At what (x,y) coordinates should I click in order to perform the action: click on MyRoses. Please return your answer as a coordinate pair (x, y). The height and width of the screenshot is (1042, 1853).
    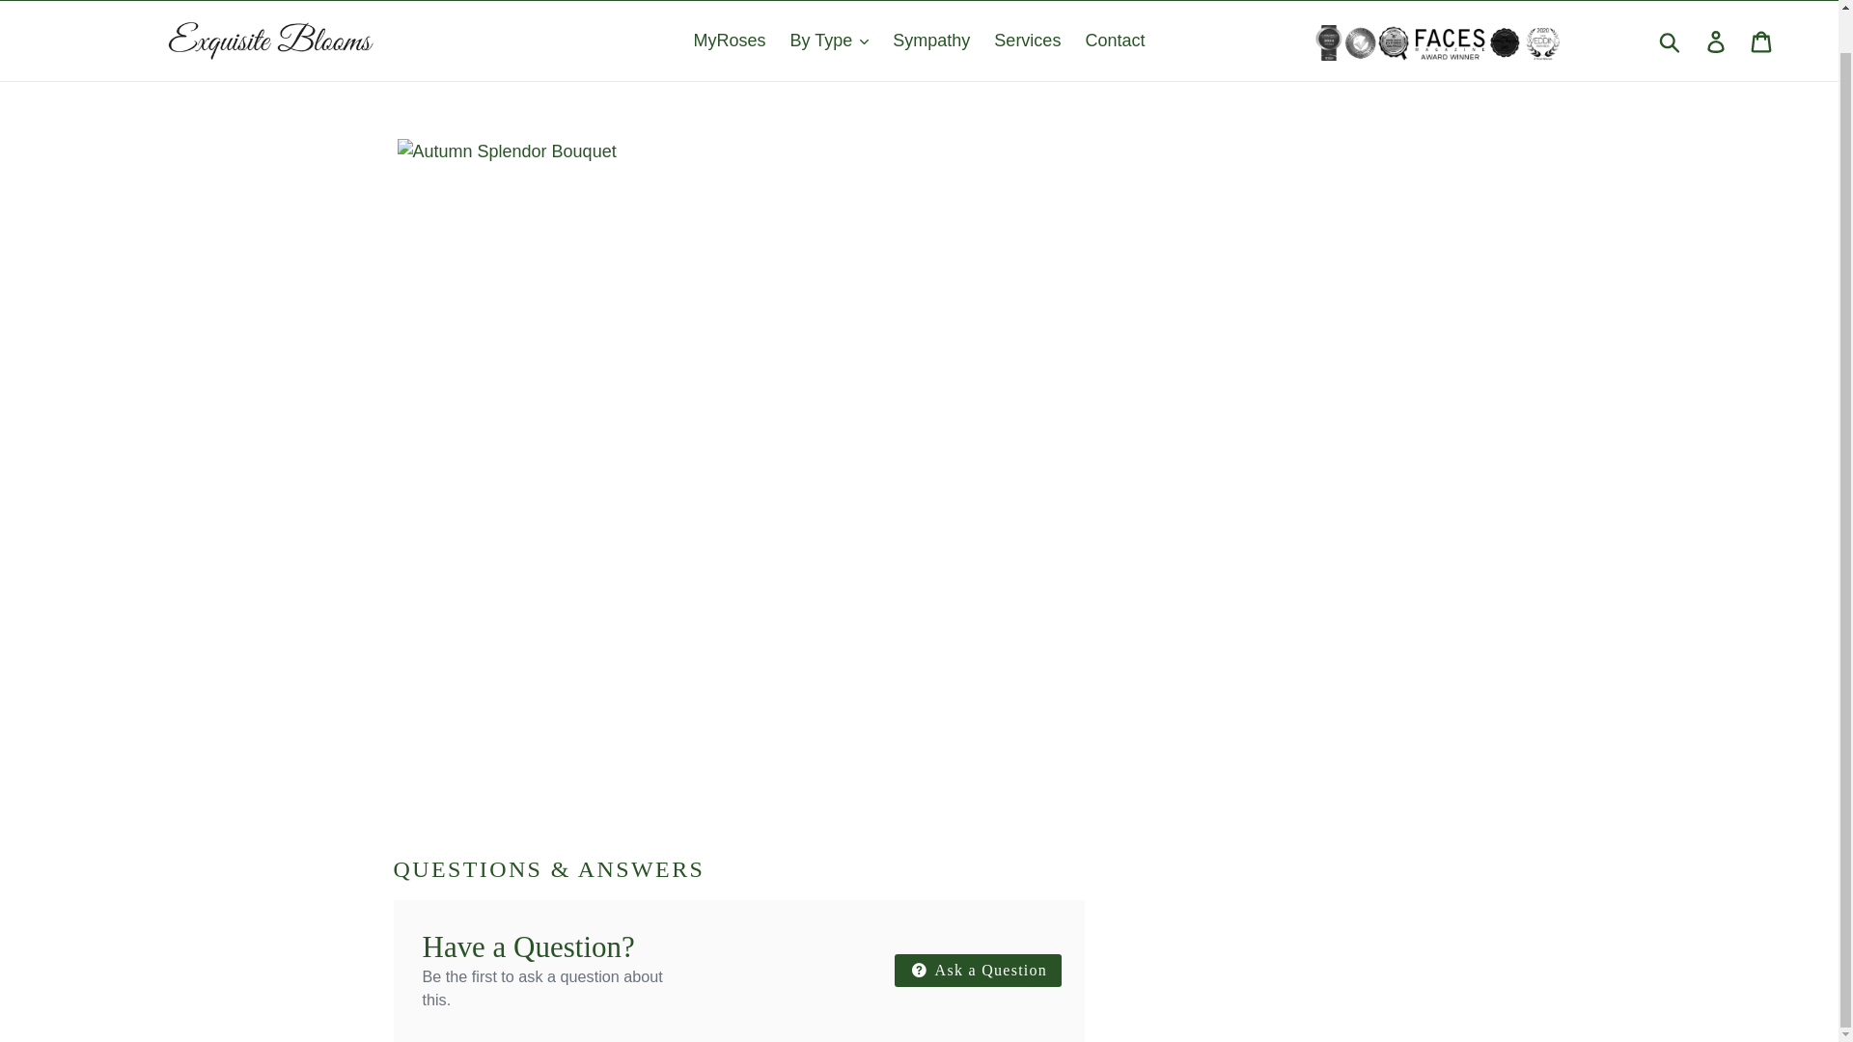
    Looking at the image, I should click on (730, 41).